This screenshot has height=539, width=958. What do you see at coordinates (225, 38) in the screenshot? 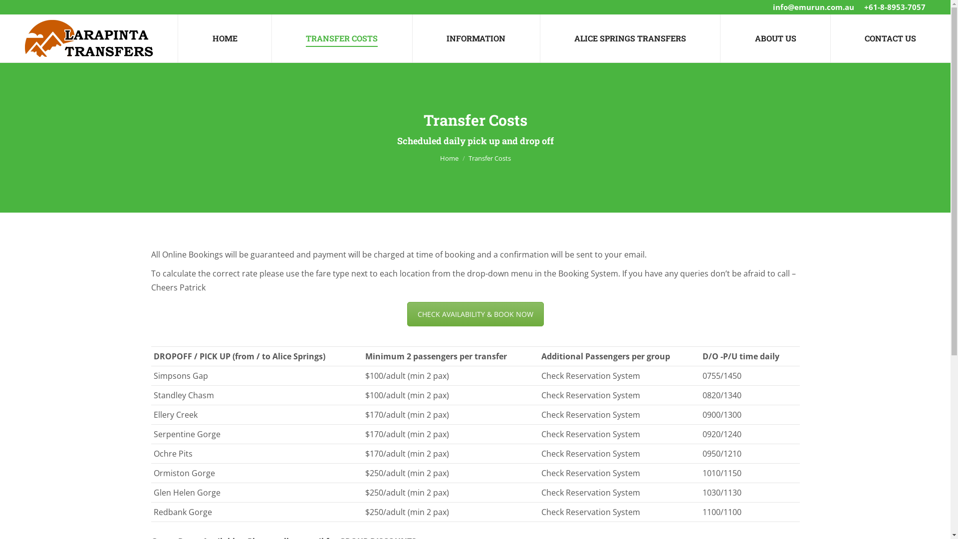
I see `HOME` at bounding box center [225, 38].